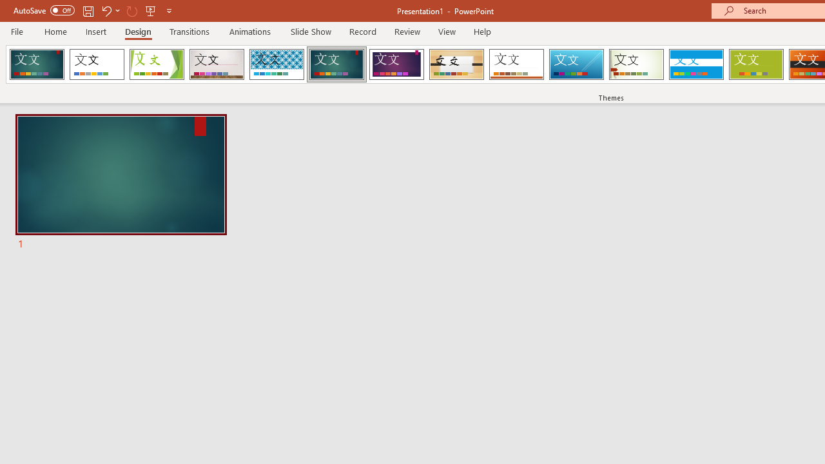 This screenshot has width=825, height=464. What do you see at coordinates (696, 64) in the screenshot?
I see `Banded Loading Preview...` at bounding box center [696, 64].